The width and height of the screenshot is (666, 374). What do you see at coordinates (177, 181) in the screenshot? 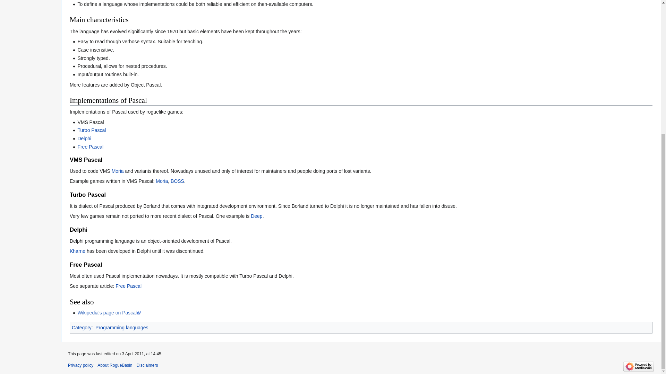
I see `BOSS` at bounding box center [177, 181].